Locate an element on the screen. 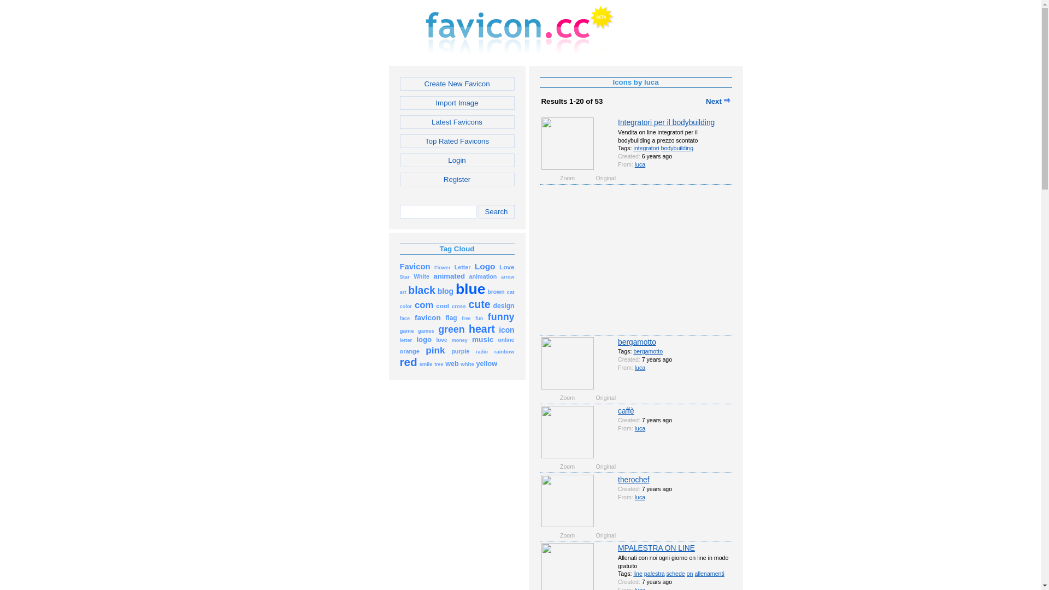  cat is located at coordinates (511, 292).